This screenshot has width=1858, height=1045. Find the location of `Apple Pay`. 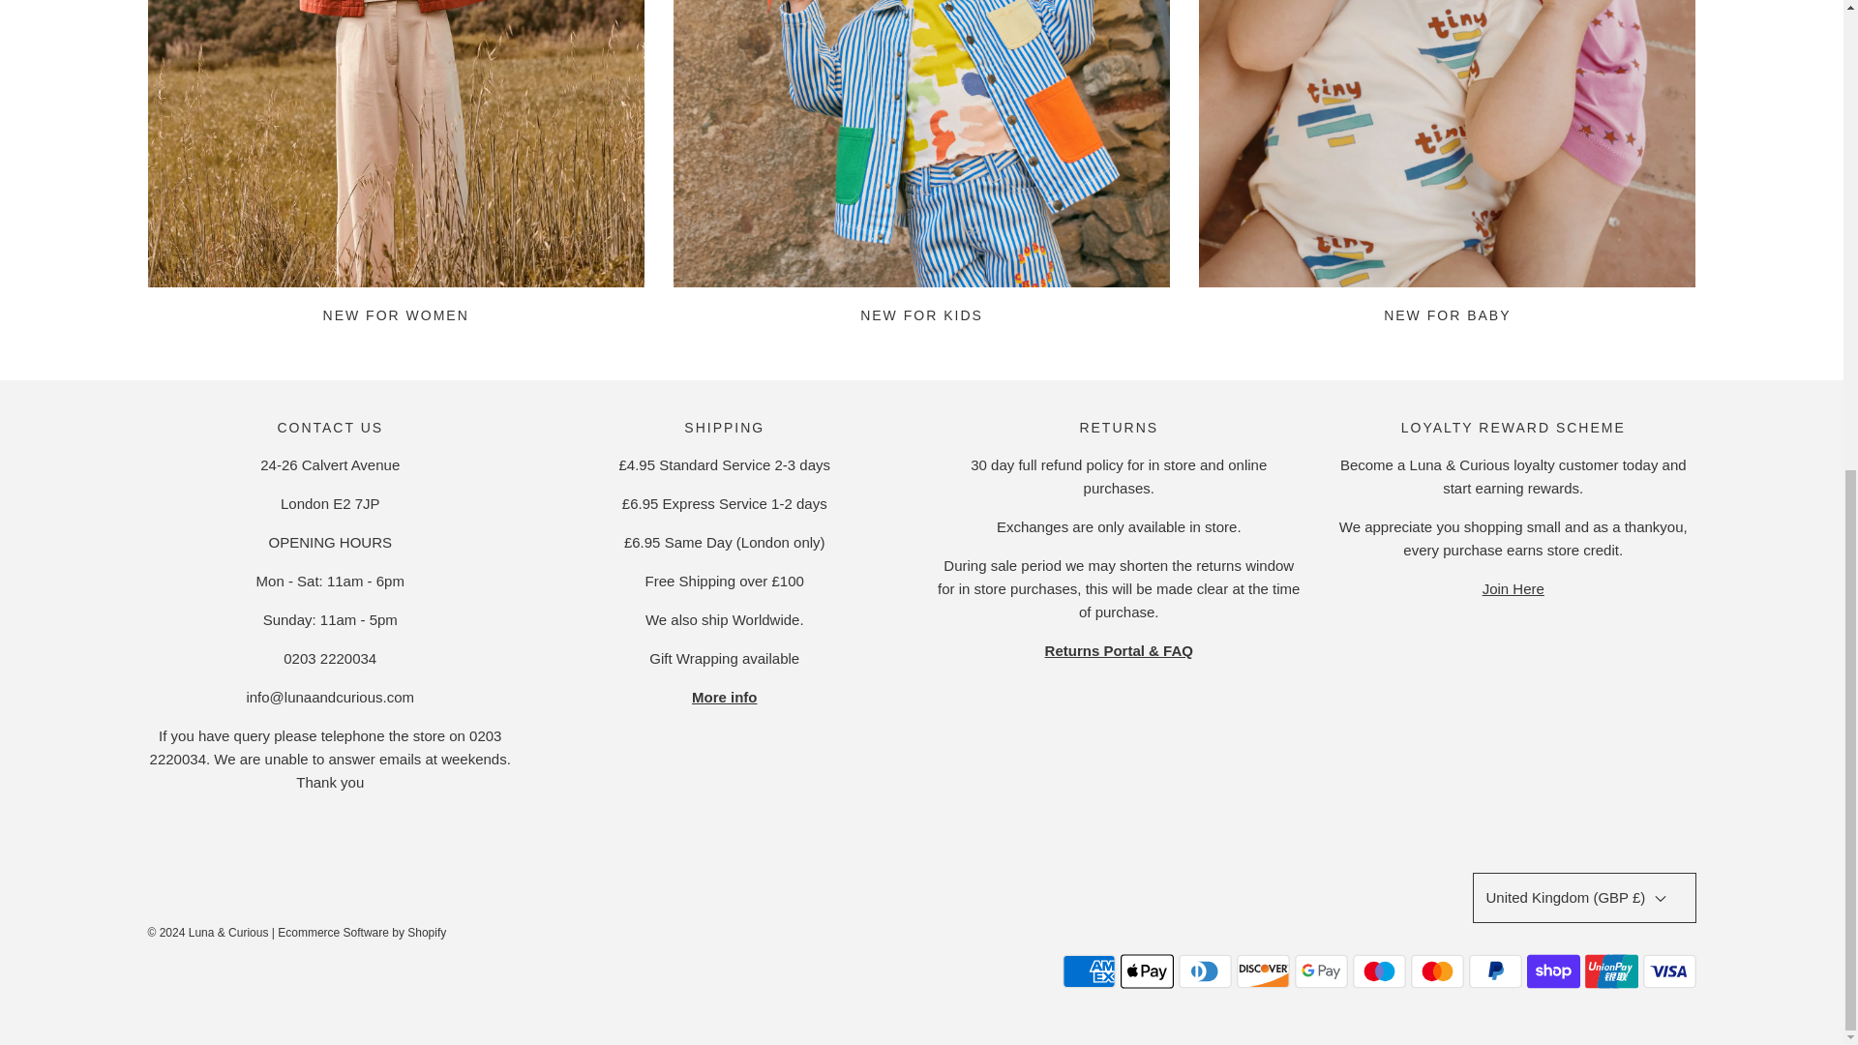

Apple Pay is located at coordinates (1147, 970).